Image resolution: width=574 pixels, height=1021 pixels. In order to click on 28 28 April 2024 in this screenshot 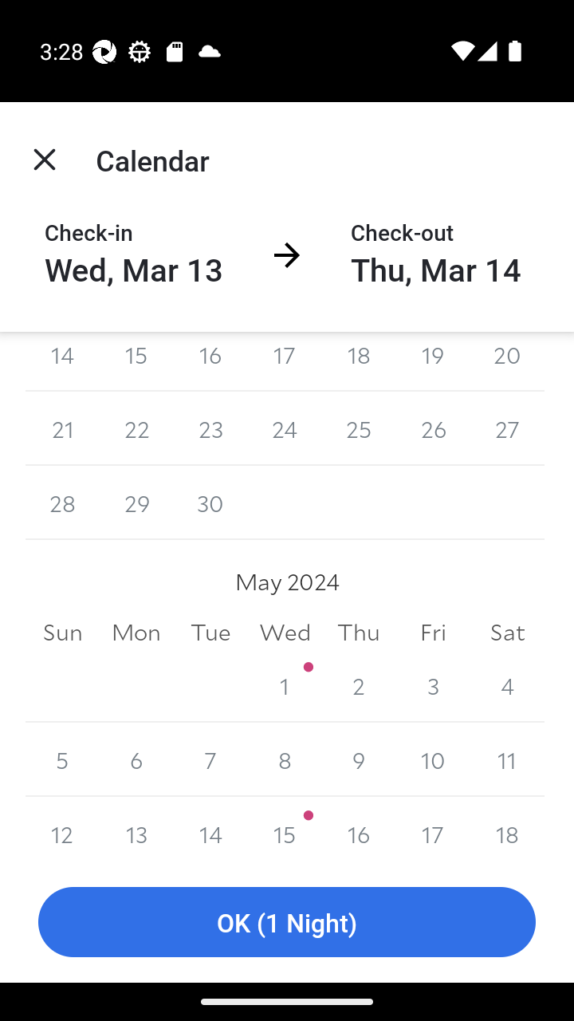, I will do `click(62, 503)`.